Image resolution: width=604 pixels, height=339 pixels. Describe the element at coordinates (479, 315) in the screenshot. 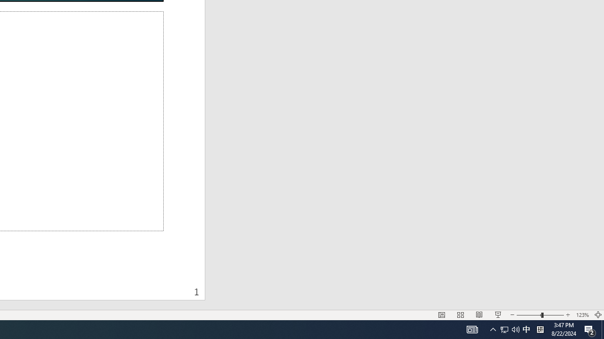

I see `Reading View` at that location.